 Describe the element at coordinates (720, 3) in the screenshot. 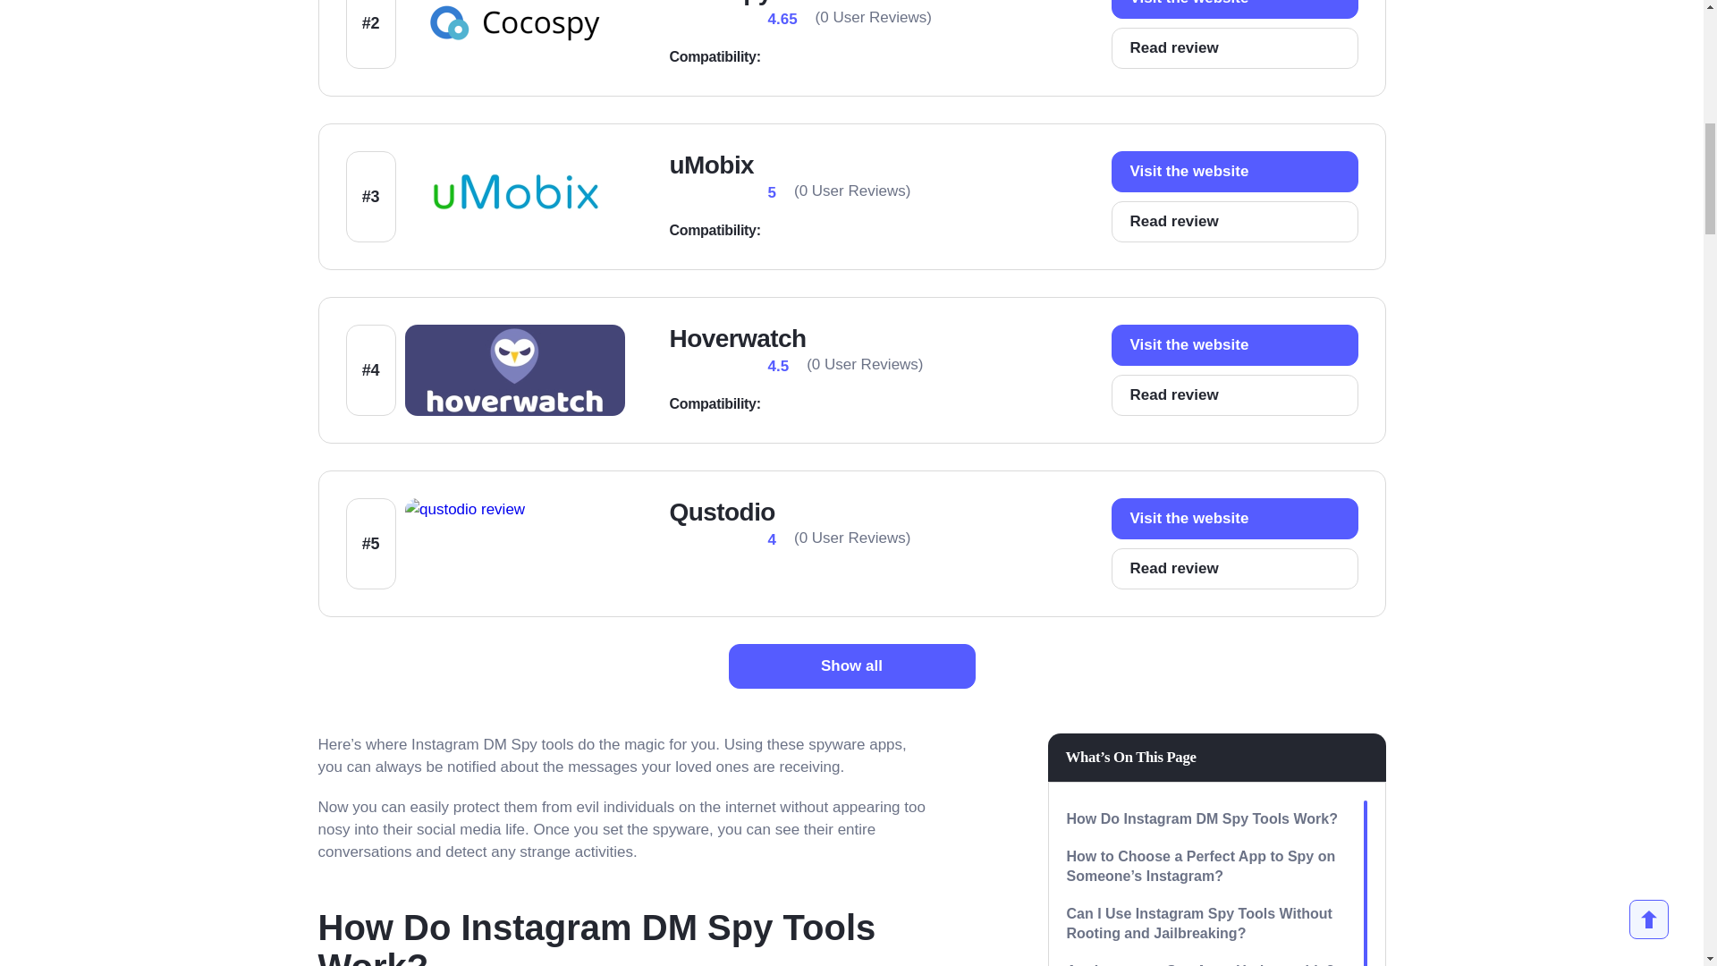

I see `Cocospy` at that location.